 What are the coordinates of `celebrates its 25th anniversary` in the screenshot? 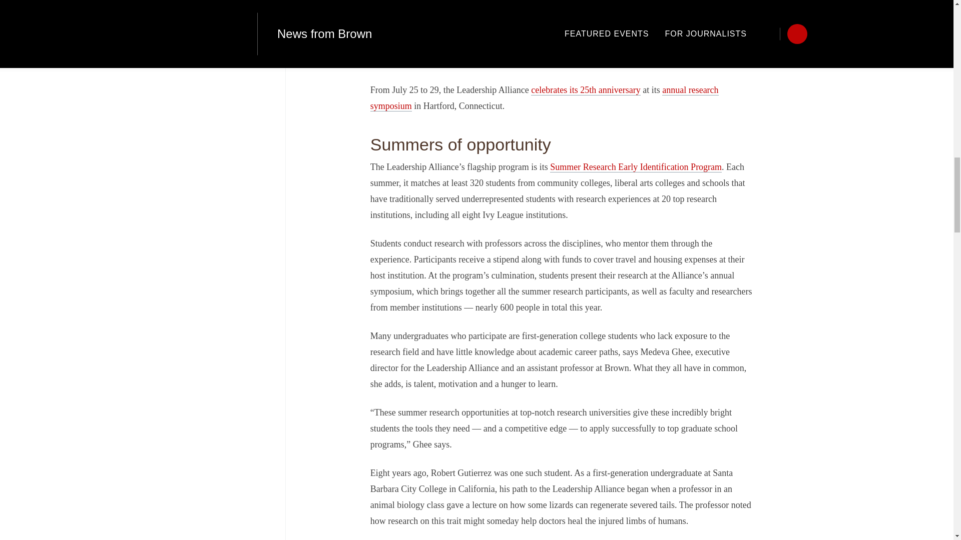 It's located at (586, 90).